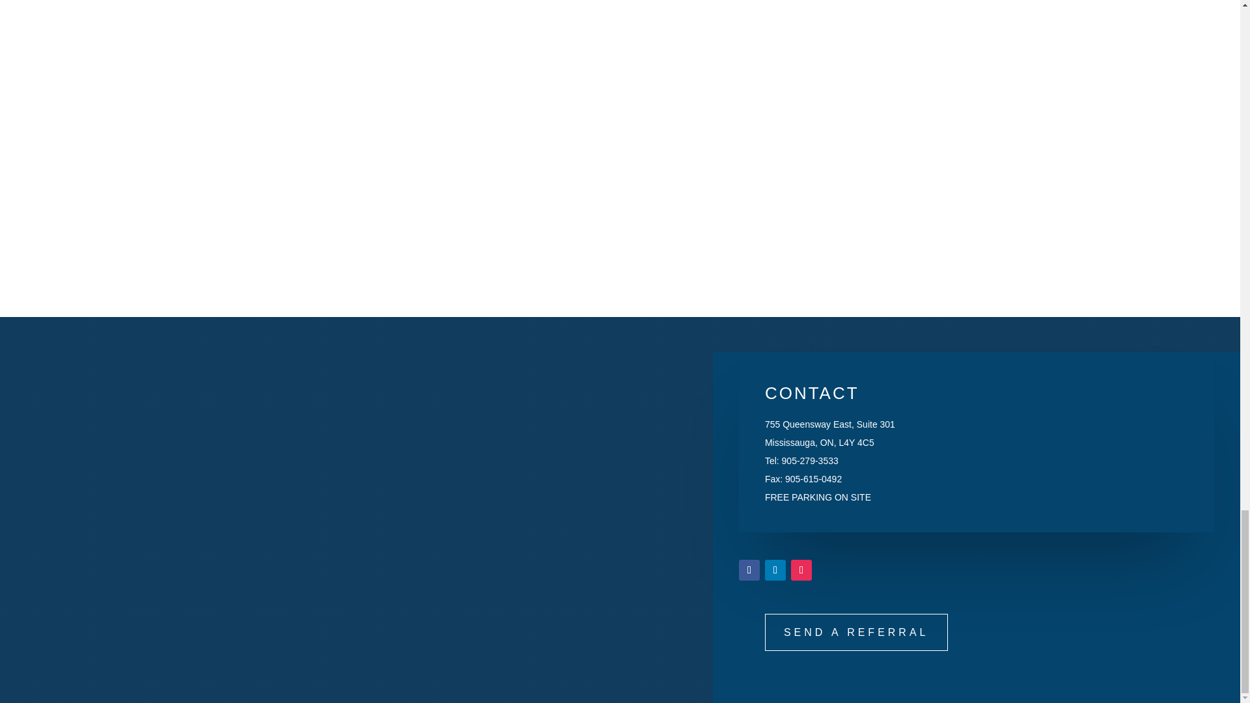 The height and width of the screenshot is (703, 1250). Describe the element at coordinates (801, 570) in the screenshot. I see `Follow on Instagram` at that location.